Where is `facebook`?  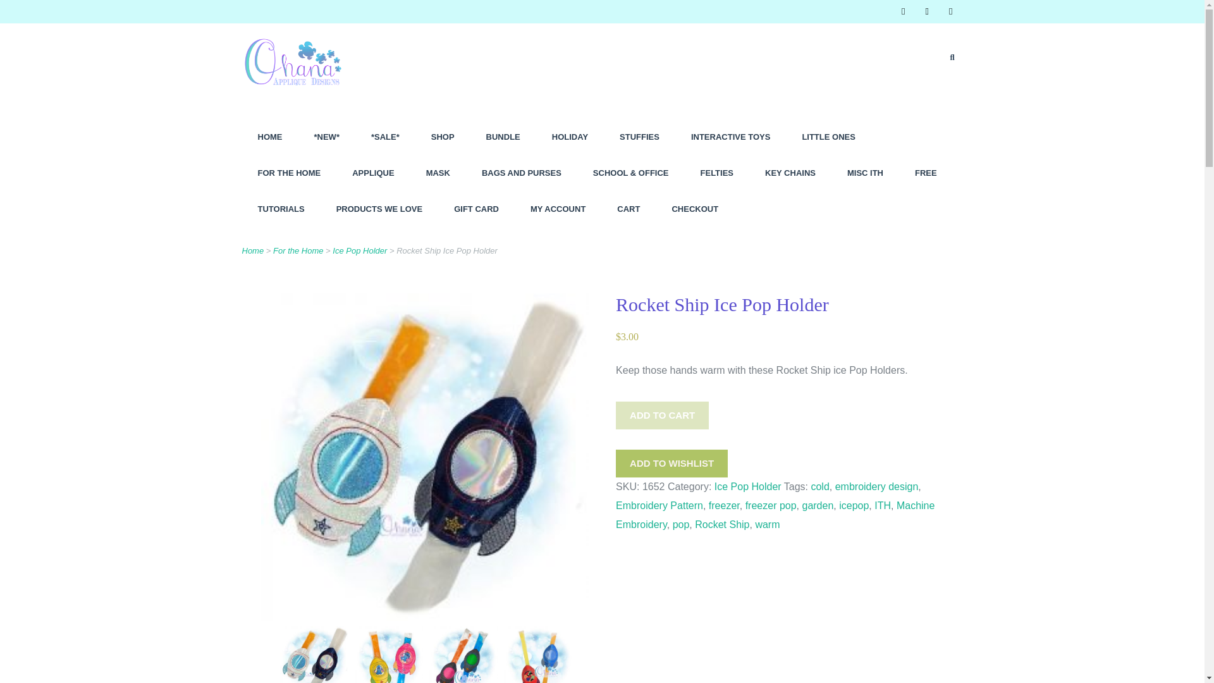 facebook is located at coordinates (903, 11).